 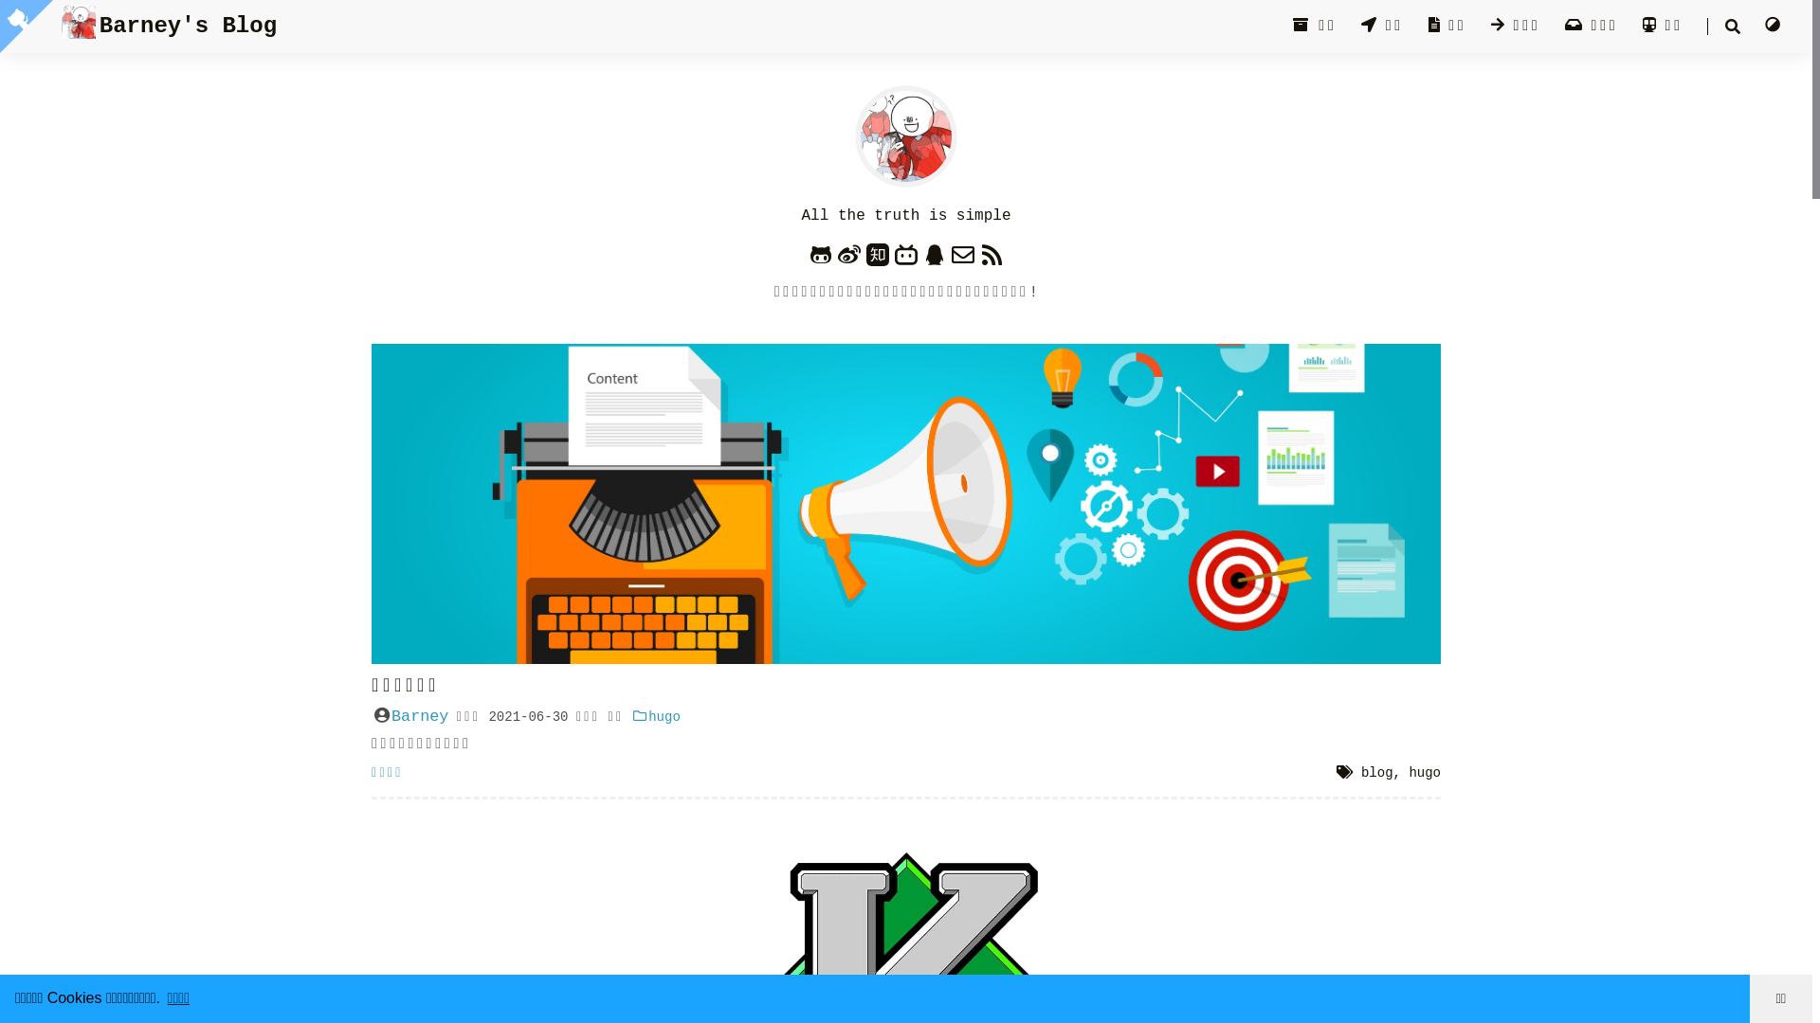 I want to click on /images/all/logo.png, so click(x=906, y=136).